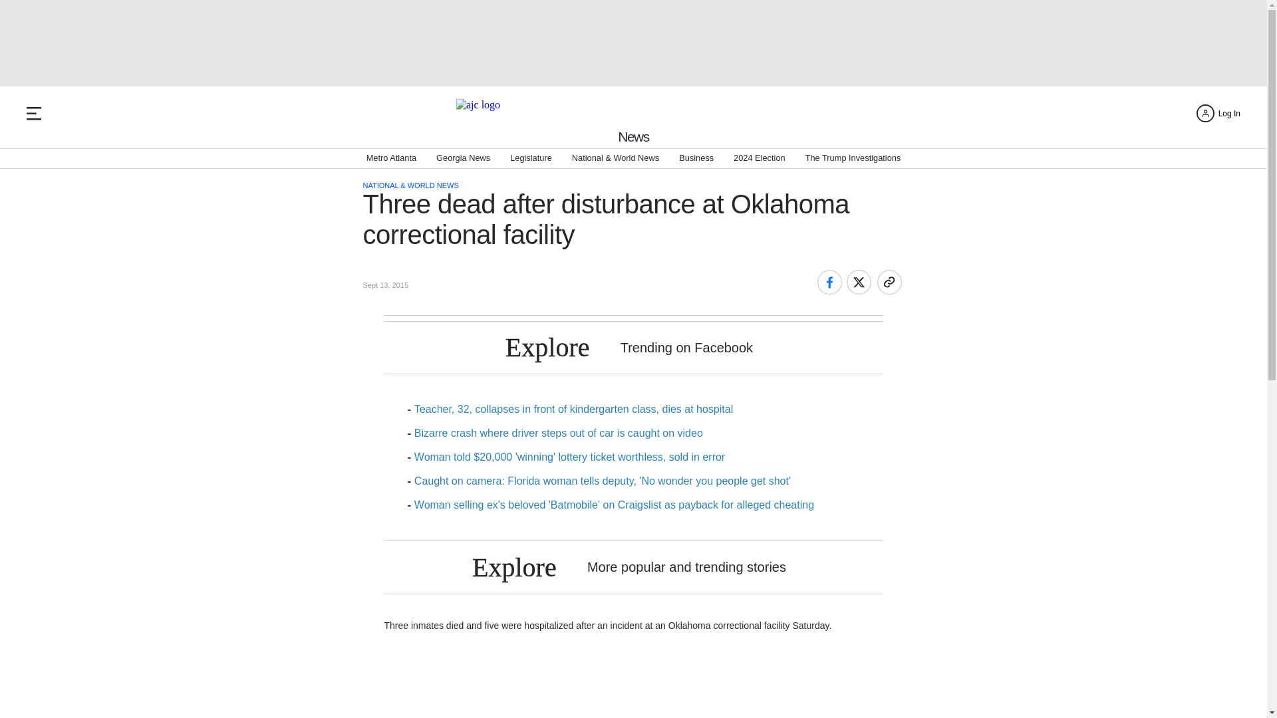  Describe the element at coordinates (696, 158) in the screenshot. I see `Business` at that location.